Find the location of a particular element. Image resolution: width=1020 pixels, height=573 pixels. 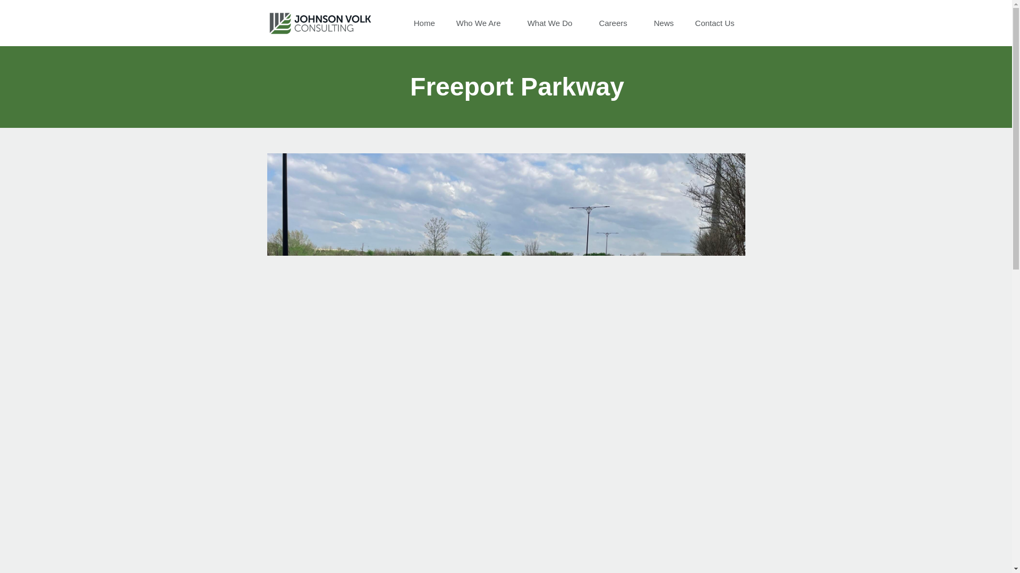

Home is located at coordinates (424, 23).